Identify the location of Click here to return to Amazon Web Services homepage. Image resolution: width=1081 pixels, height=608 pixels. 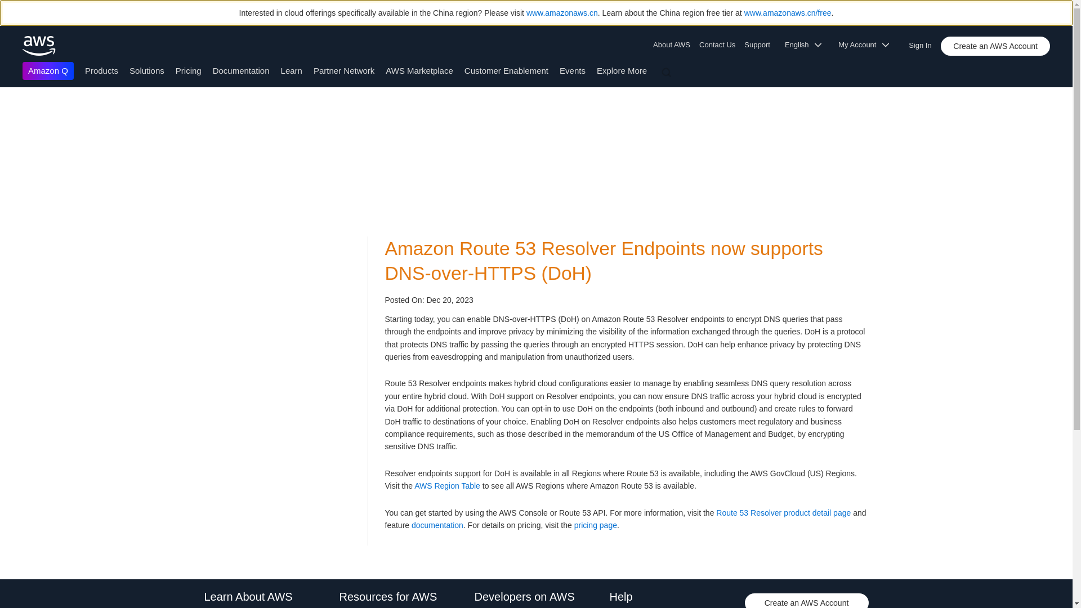
(39, 46).